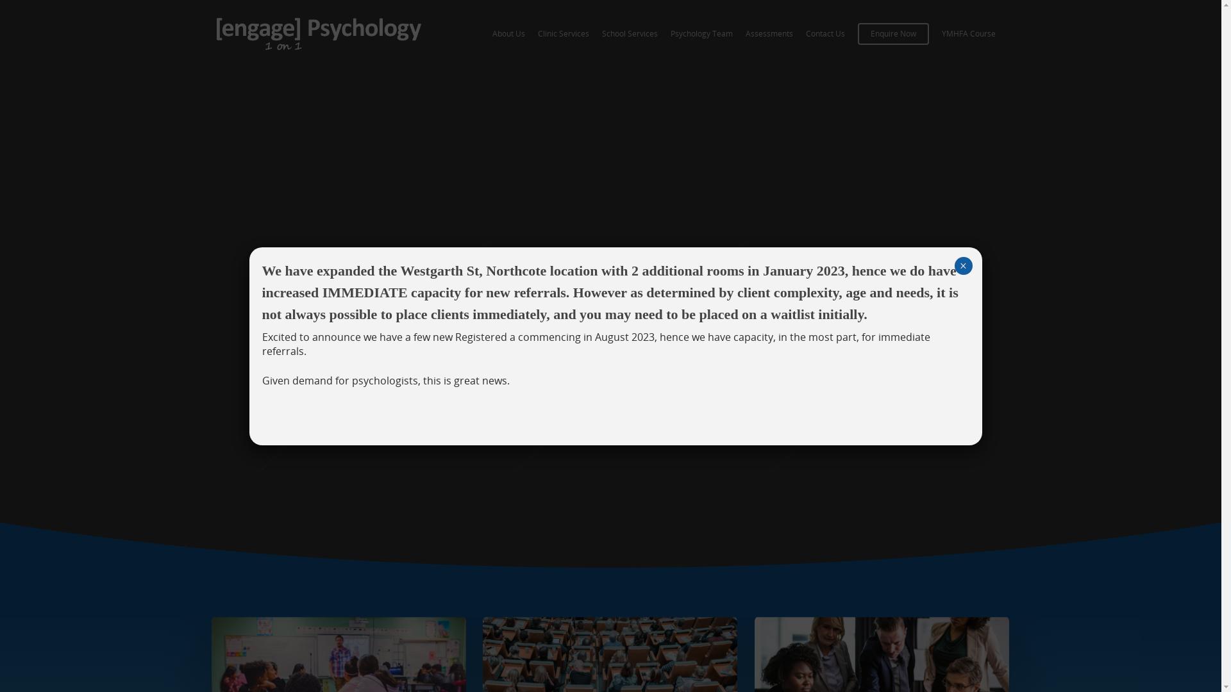 The image size is (1231, 692). Describe the element at coordinates (509, 34) in the screenshot. I see `About Us` at that location.